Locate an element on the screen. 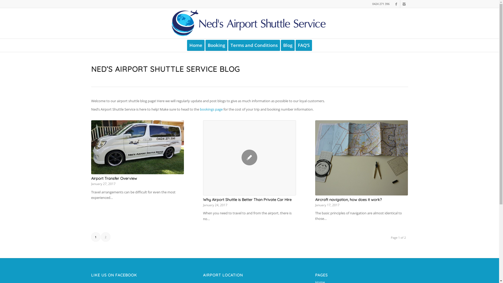 The image size is (503, 283). bookings page is located at coordinates (211, 109).